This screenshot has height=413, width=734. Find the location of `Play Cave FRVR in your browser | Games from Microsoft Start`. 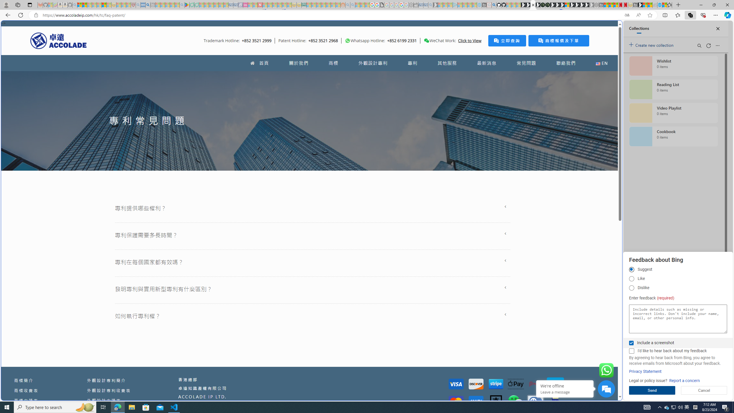

Play Cave FRVR in your browser | Games from Microsoft Start is located at coordinates (465, 122).